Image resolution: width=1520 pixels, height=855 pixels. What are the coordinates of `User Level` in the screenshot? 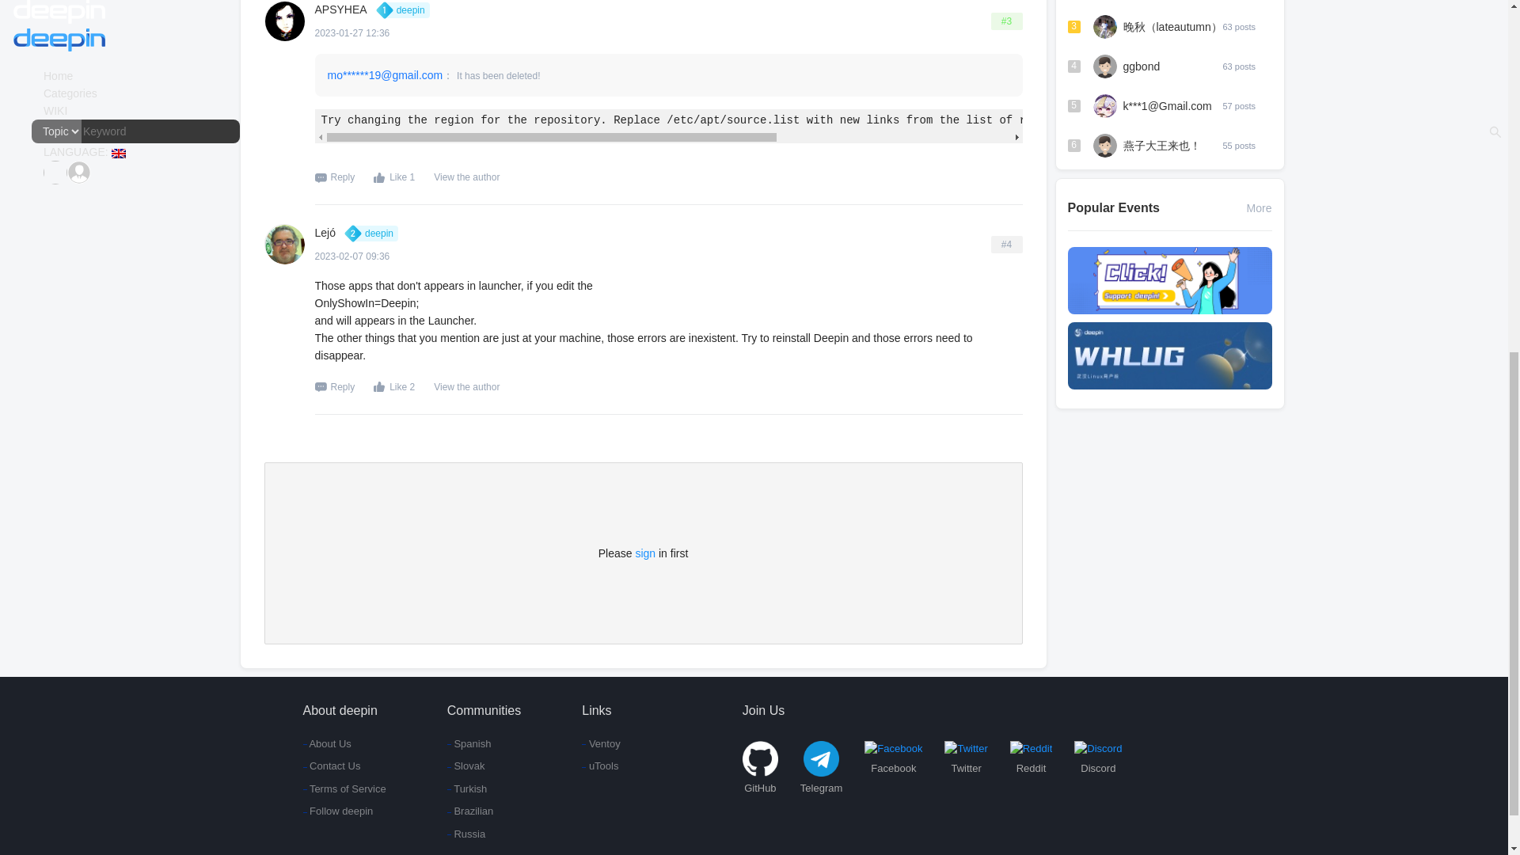 It's located at (375, 233).